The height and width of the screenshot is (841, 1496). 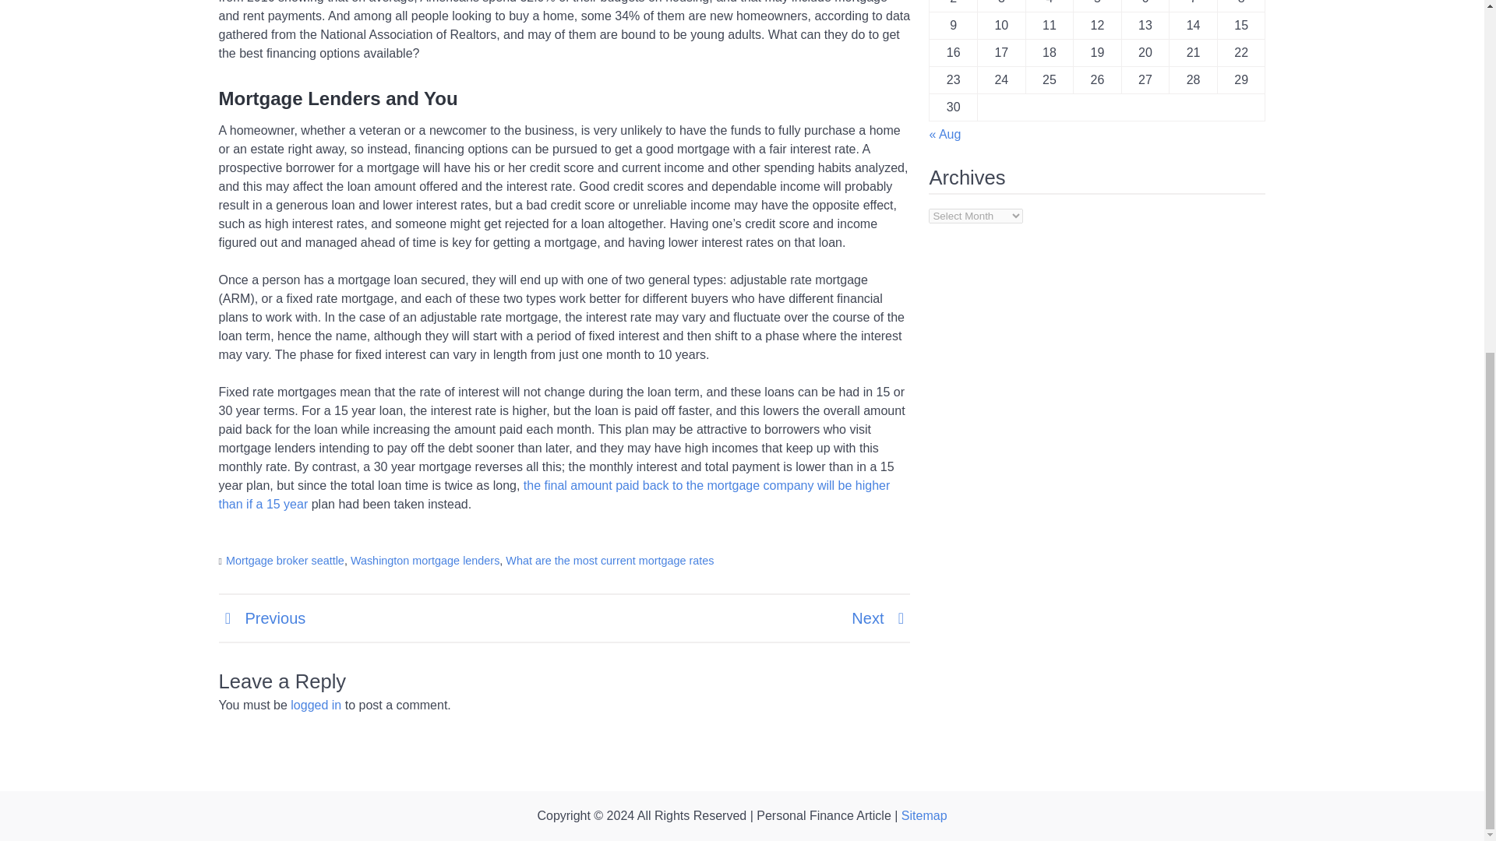 I want to click on Washington mortgage lenders, so click(x=425, y=560).